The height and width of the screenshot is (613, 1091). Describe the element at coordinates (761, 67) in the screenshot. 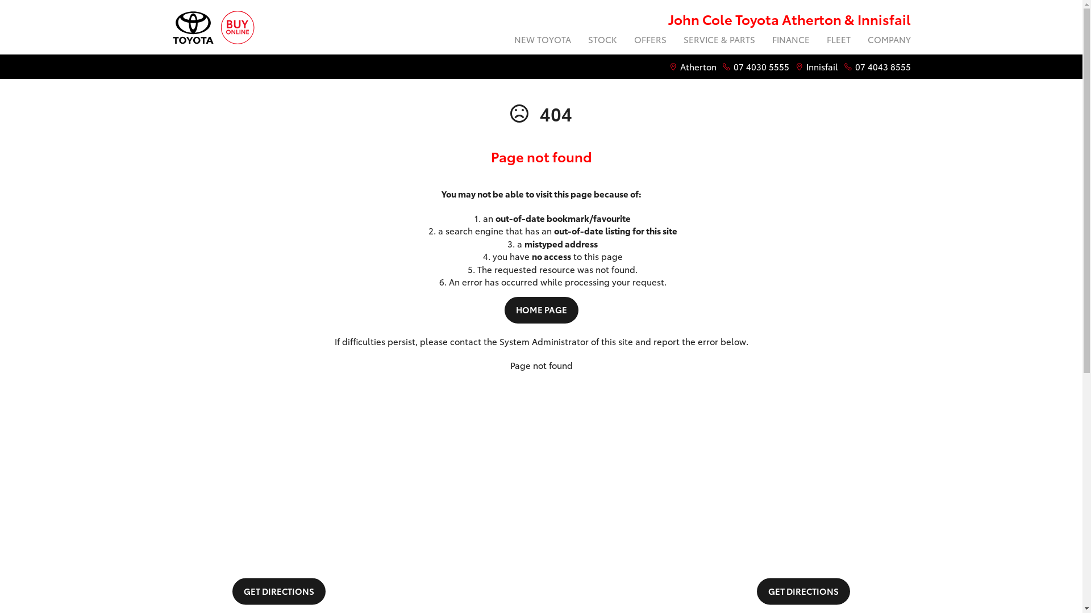

I see `07 4030 5555` at that location.